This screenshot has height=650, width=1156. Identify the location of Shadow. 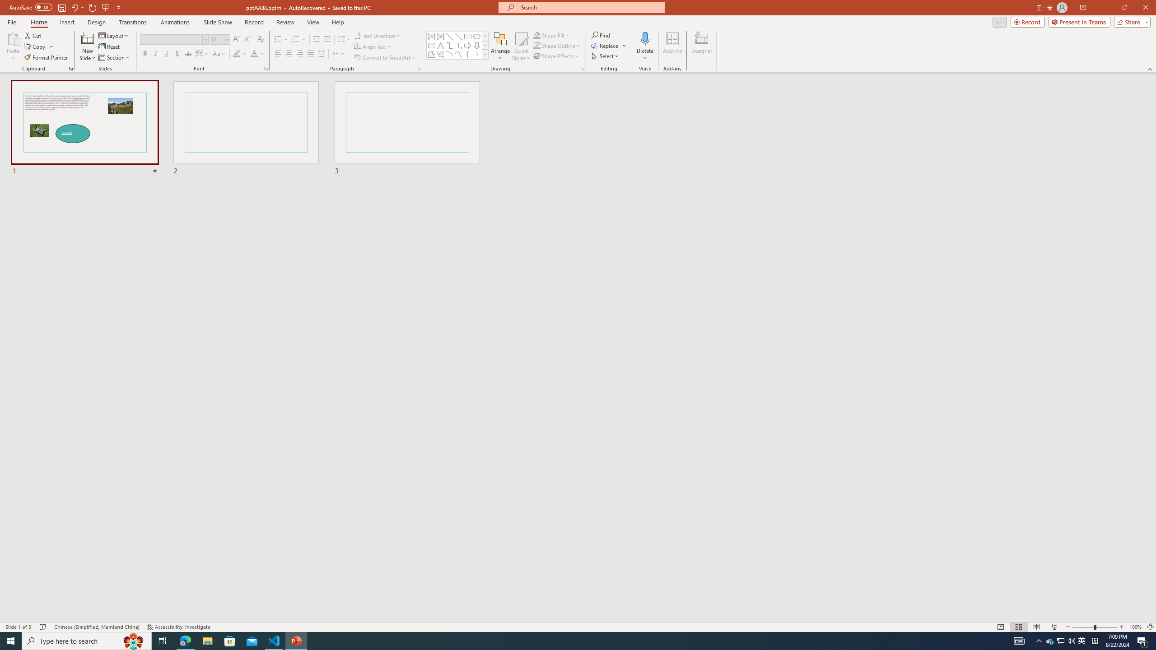
(177, 54).